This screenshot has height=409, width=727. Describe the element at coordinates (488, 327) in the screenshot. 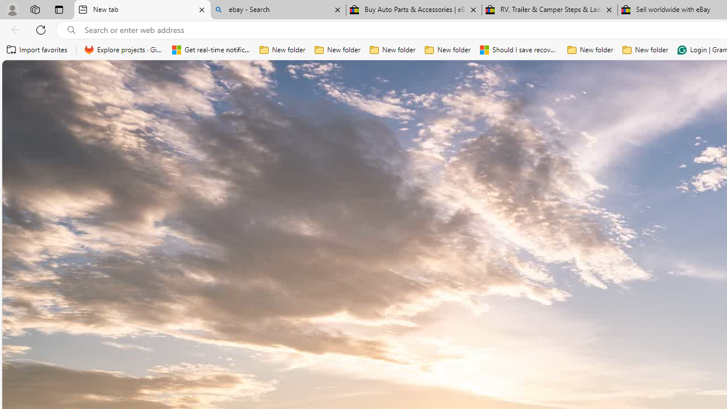

I see `AutomationID: tab-28` at that location.